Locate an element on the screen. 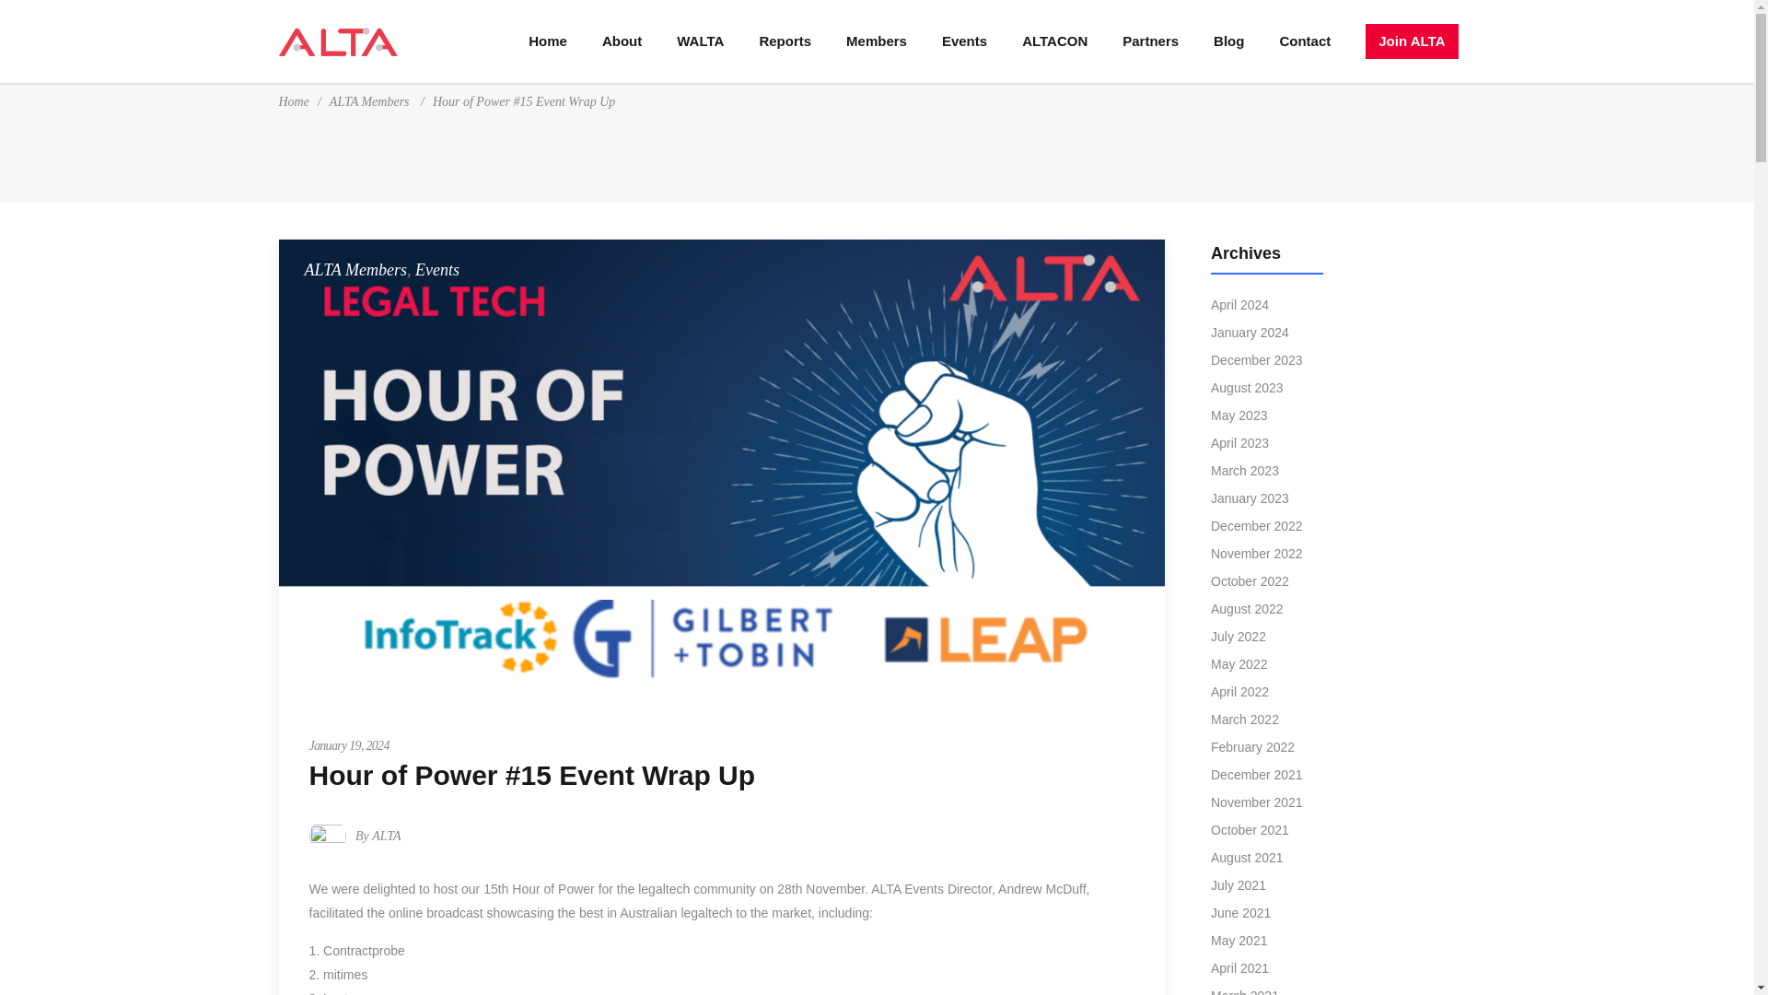  Home is located at coordinates (547, 41).